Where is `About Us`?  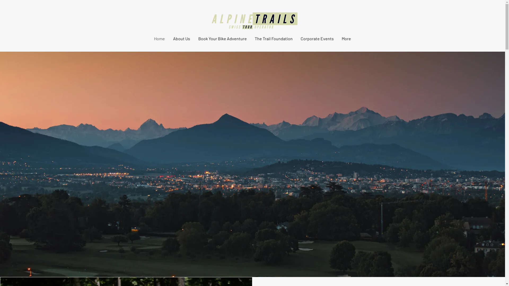
About Us is located at coordinates (182, 39).